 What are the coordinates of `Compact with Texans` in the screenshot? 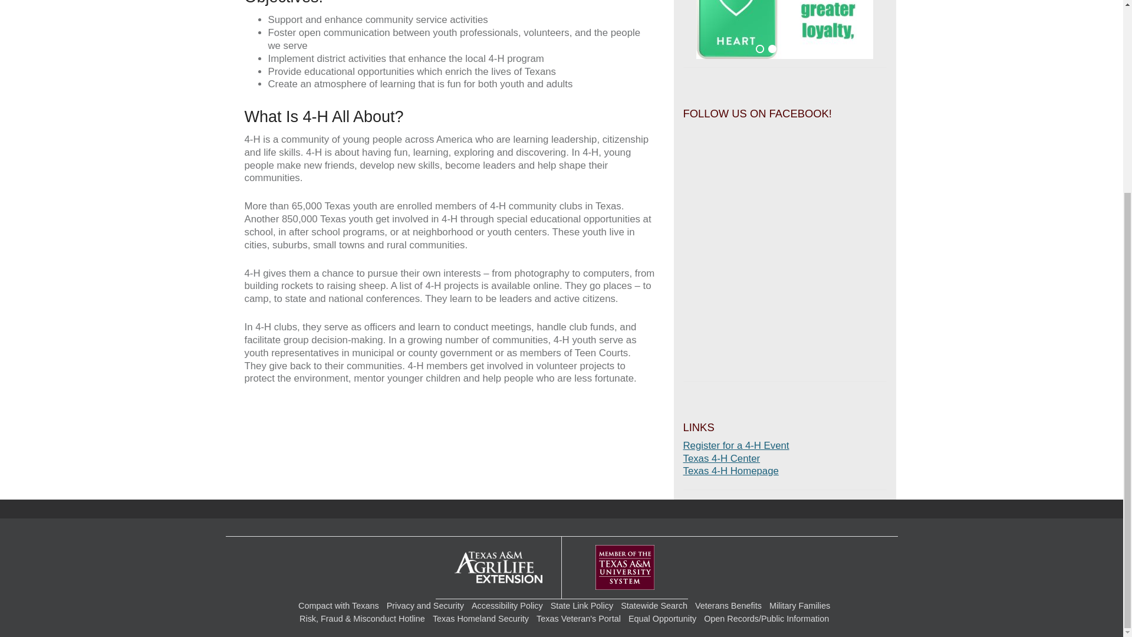 It's located at (338, 605).